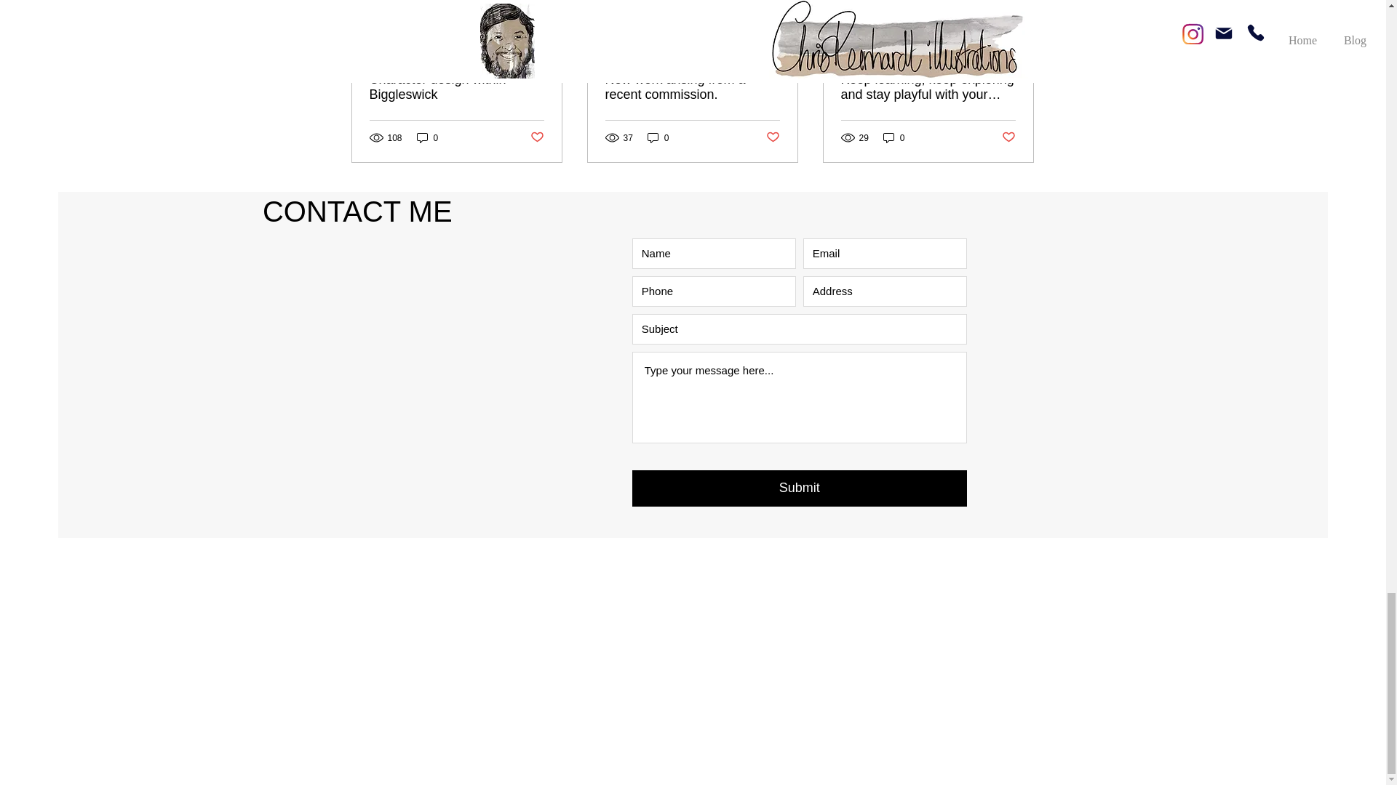 The width and height of the screenshot is (1397, 785). What do you see at coordinates (773, 137) in the screenshot?
I see `Post not marked as liked` at bounding box center [773, 137].